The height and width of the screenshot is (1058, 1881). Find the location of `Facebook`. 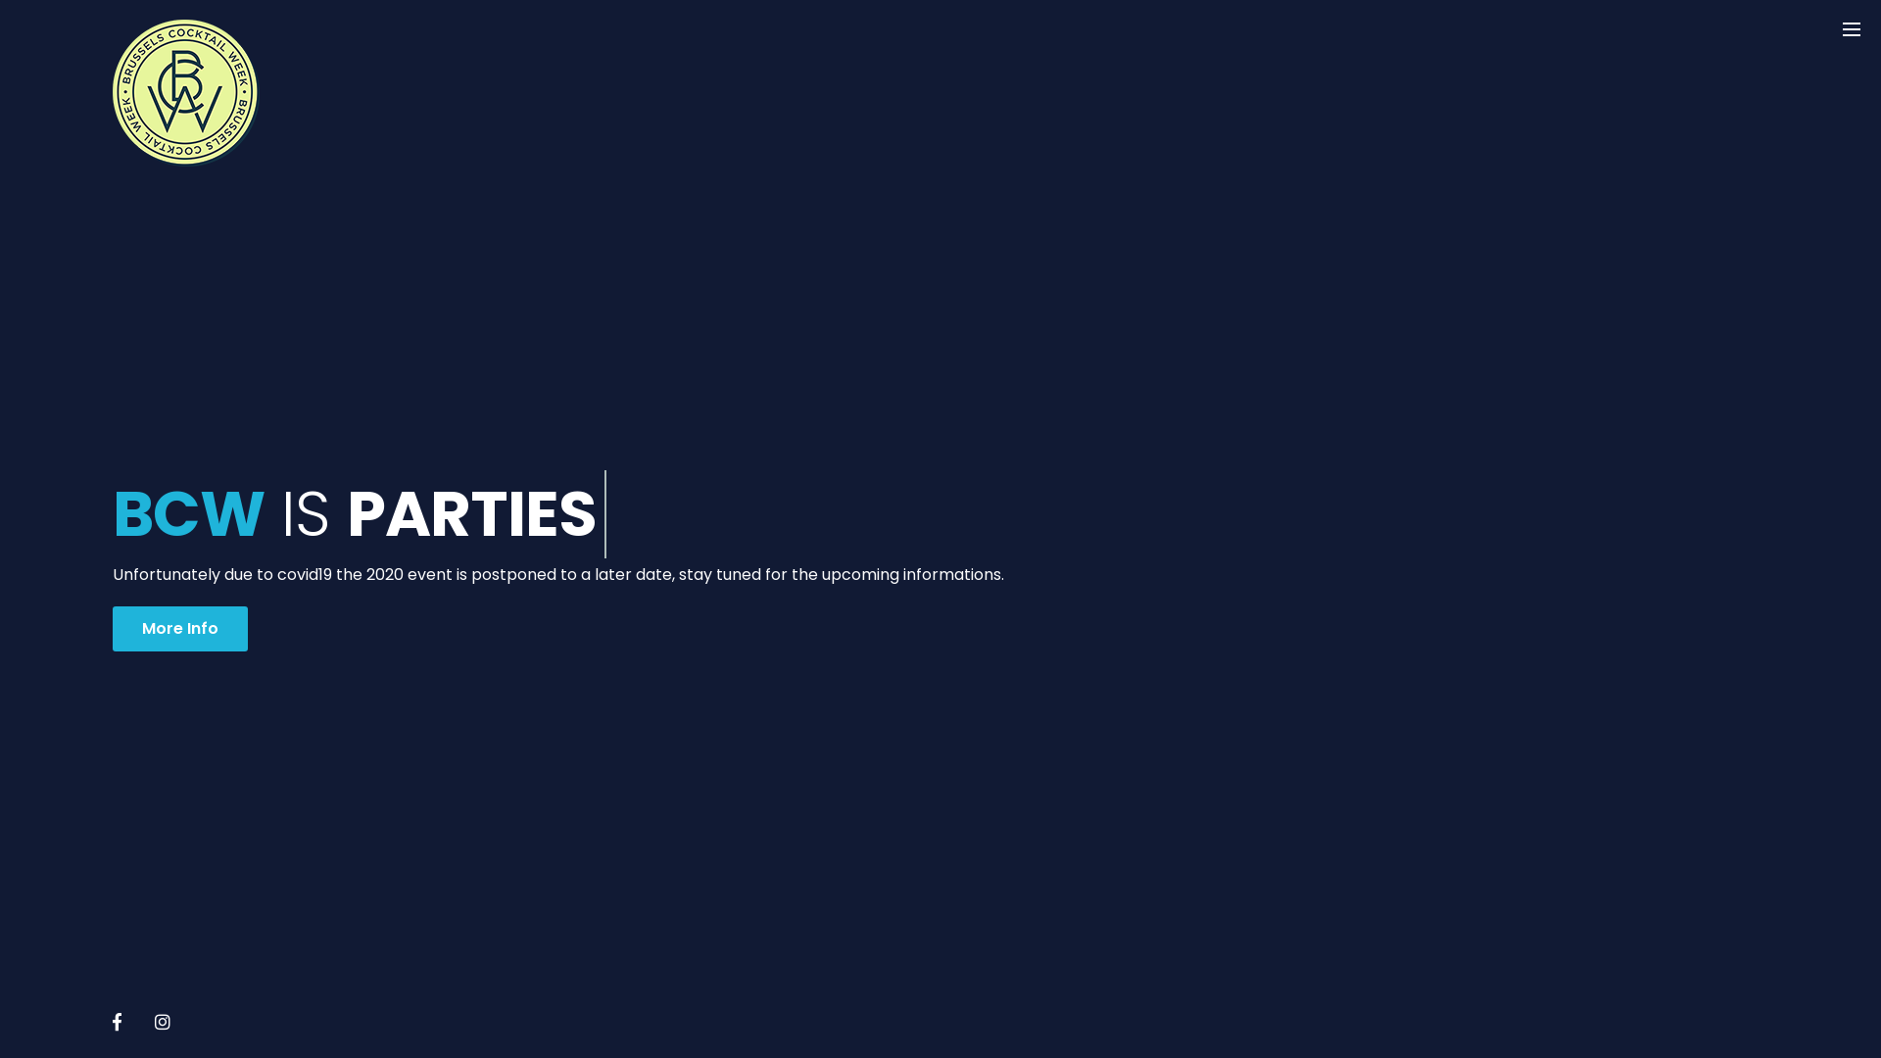

Facebook is located at coordinates (118, 1022).